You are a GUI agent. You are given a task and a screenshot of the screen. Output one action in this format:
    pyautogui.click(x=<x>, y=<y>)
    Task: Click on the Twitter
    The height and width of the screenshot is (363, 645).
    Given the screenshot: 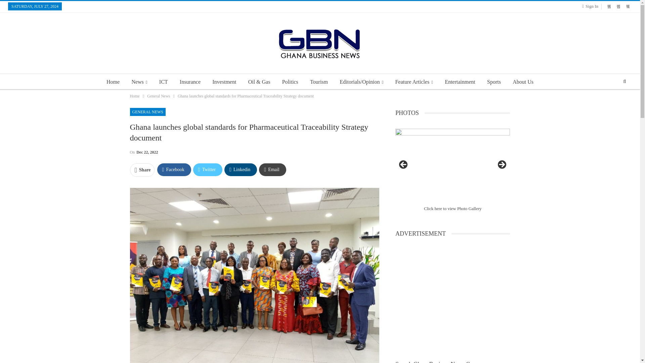 What is the action you would take?
    pyautogui.click(x=208, y=169)
    